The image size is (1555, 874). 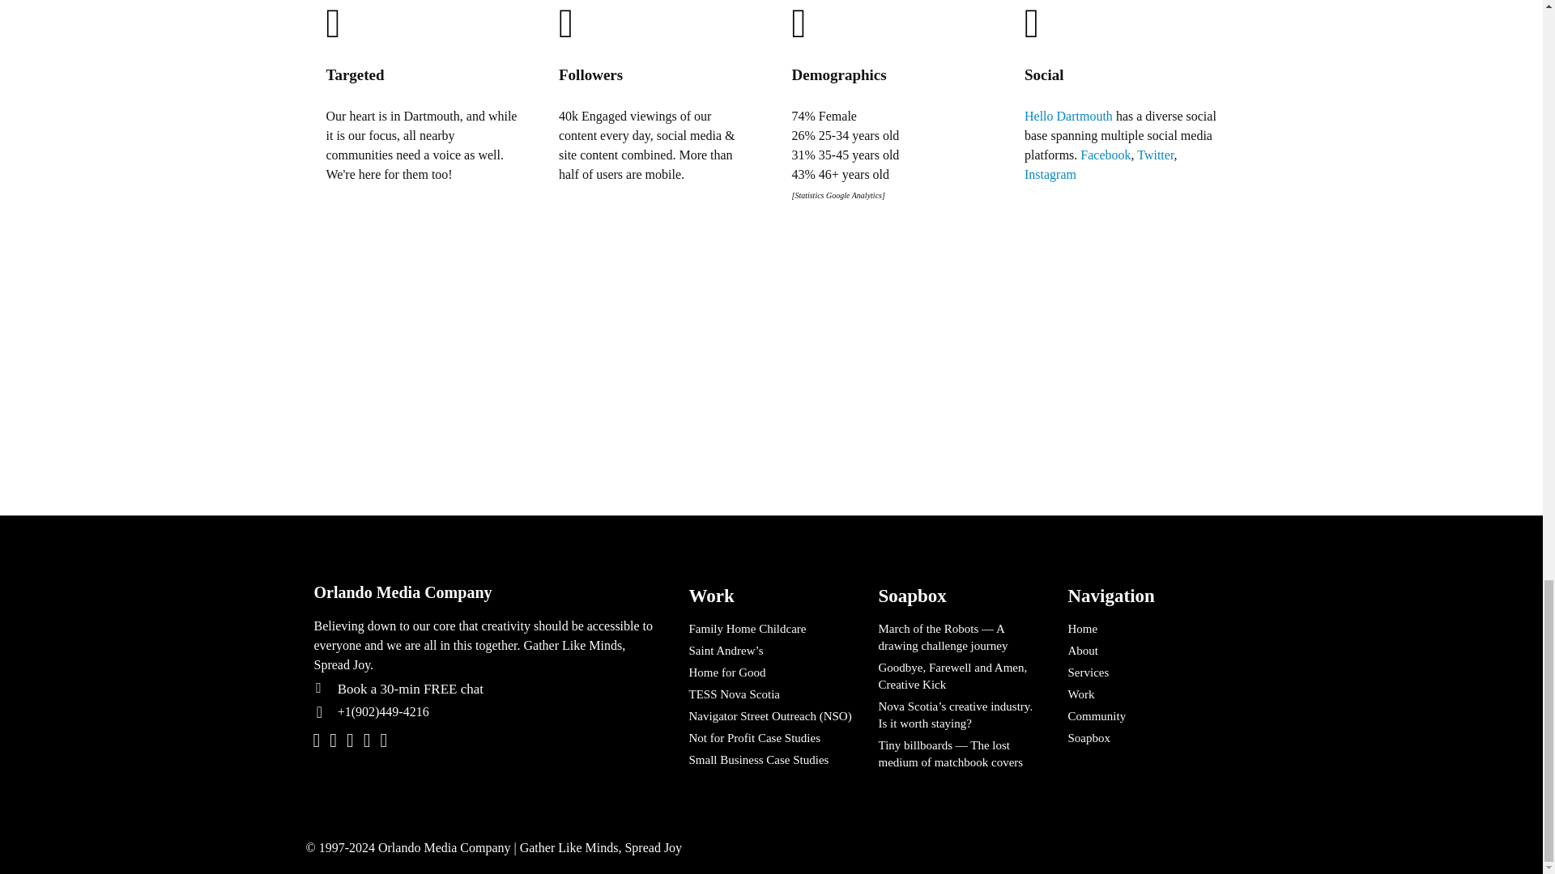 I want to click on Twitter, so click(x=1155, y=154).